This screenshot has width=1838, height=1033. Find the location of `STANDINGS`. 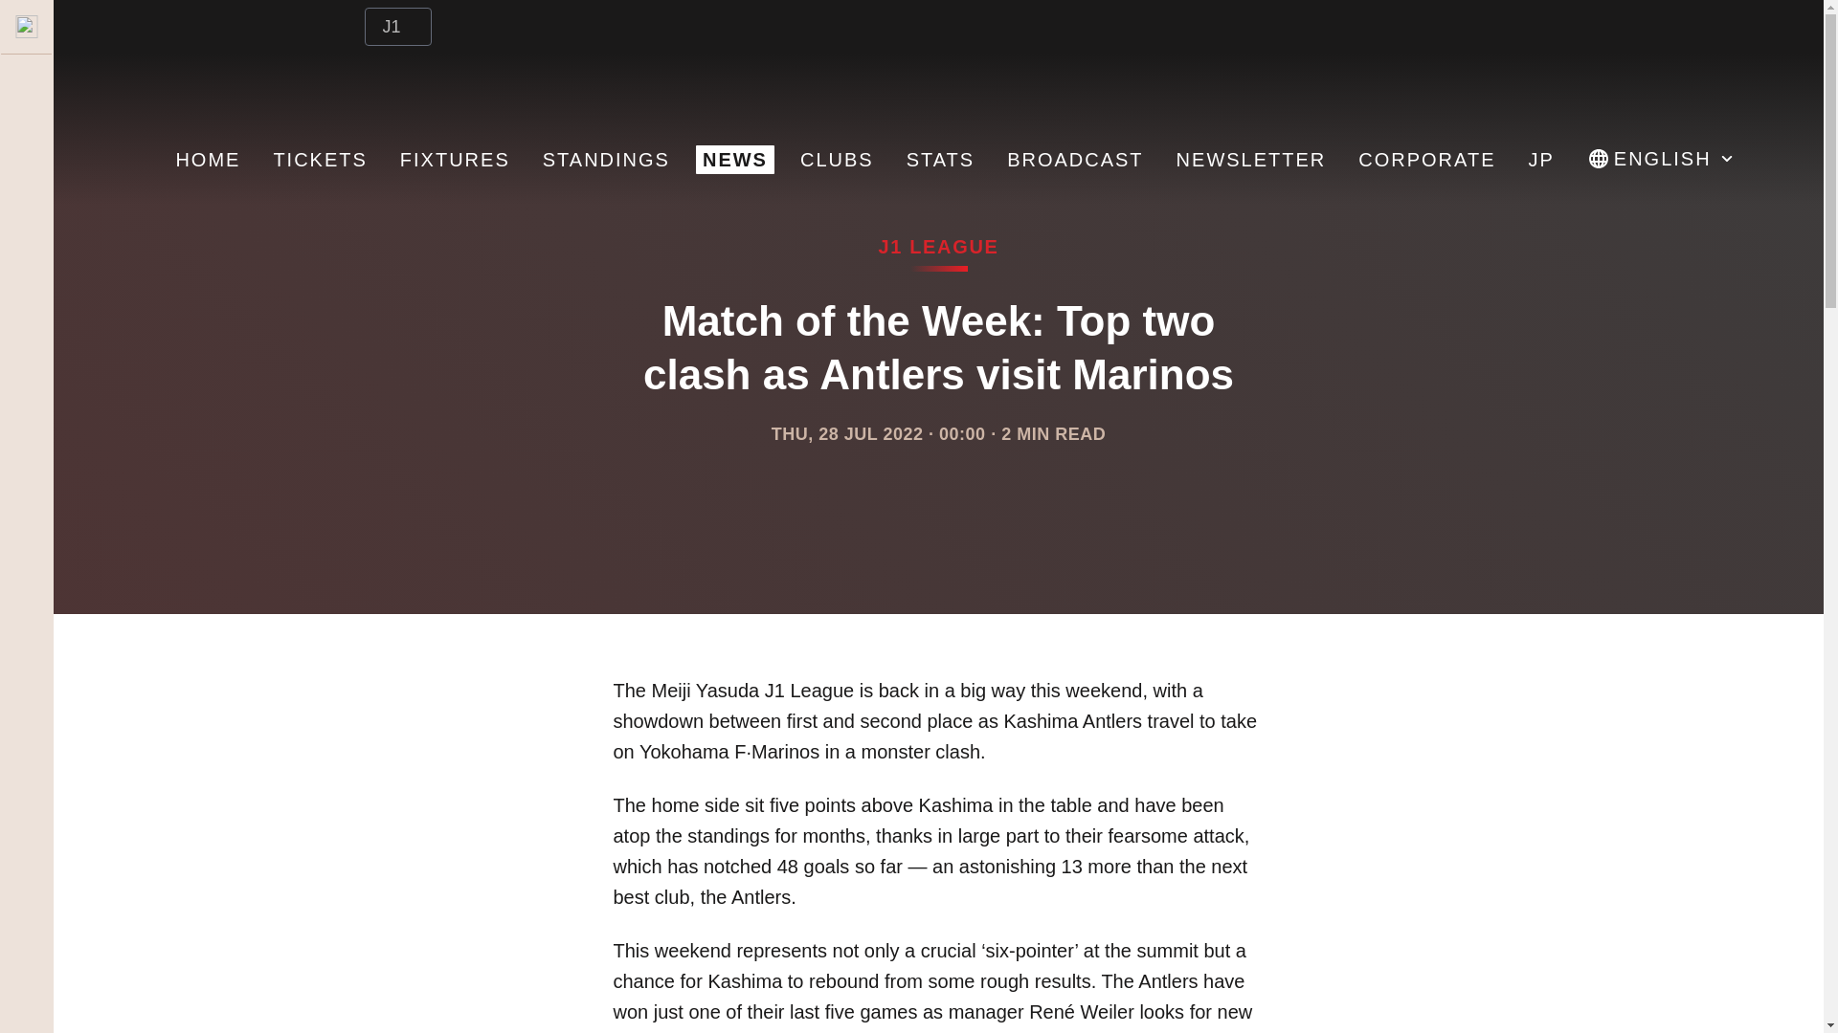

STANDINGS is located at coordinates (606, 160).